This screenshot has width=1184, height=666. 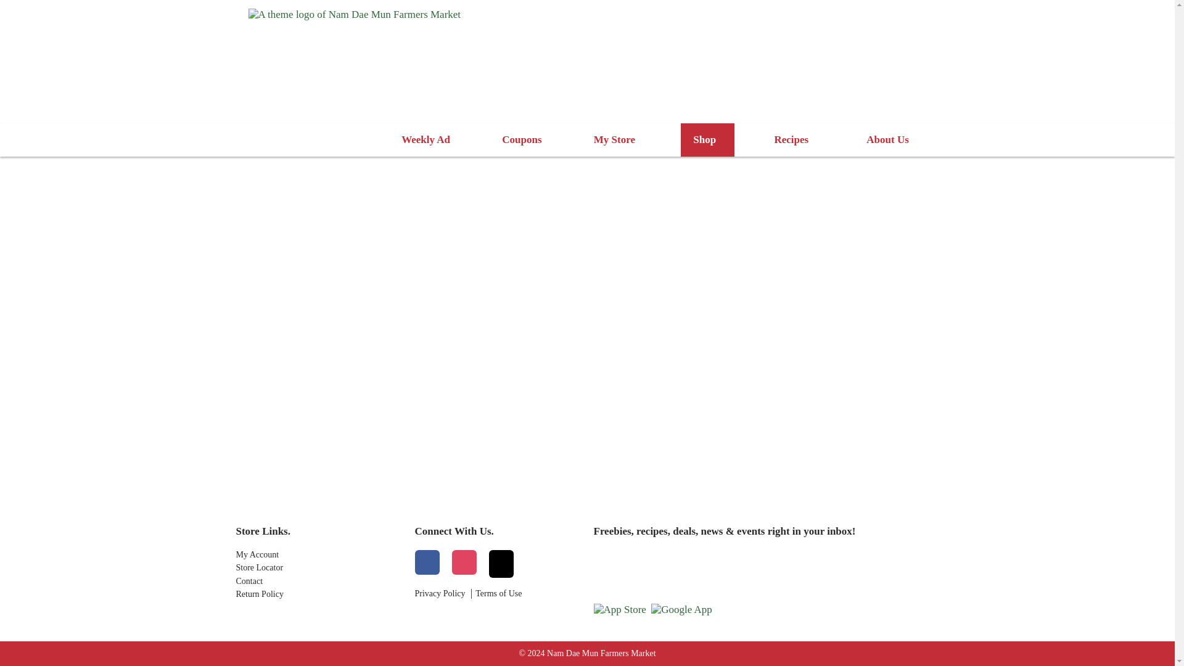 I want to click on Facebook, so click(x=427, y=564).